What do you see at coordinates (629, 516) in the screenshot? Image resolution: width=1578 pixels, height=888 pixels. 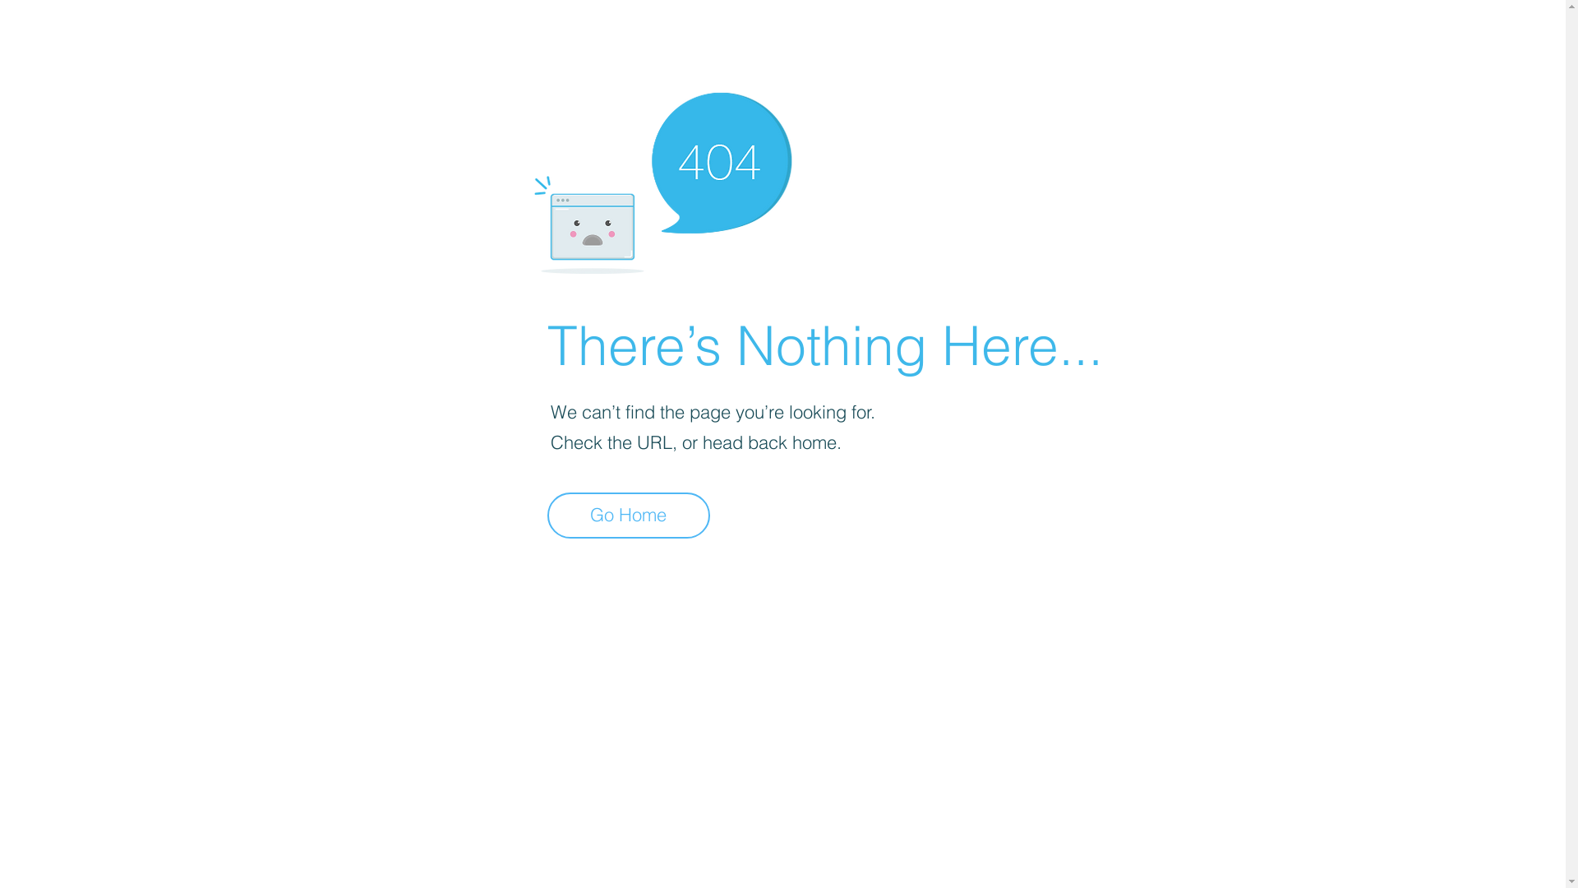 I see `Go Home` at bounding box center [629, 516].